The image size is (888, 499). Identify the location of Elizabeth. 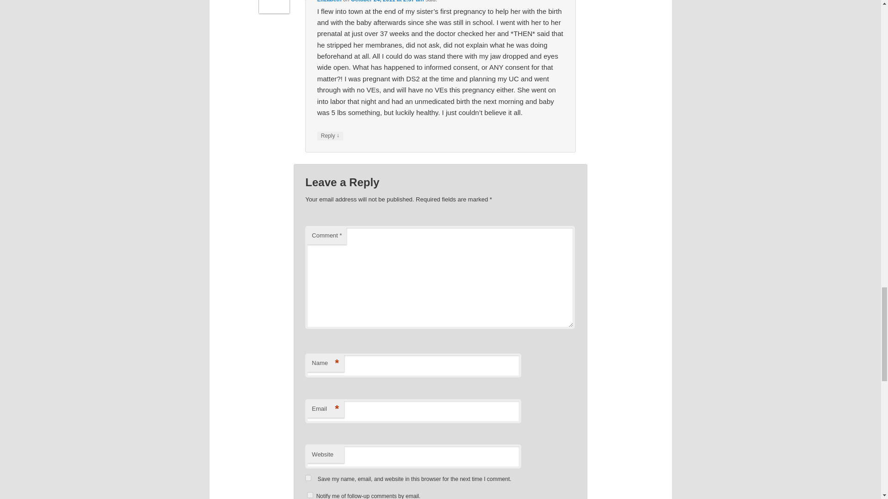
(329, 1).